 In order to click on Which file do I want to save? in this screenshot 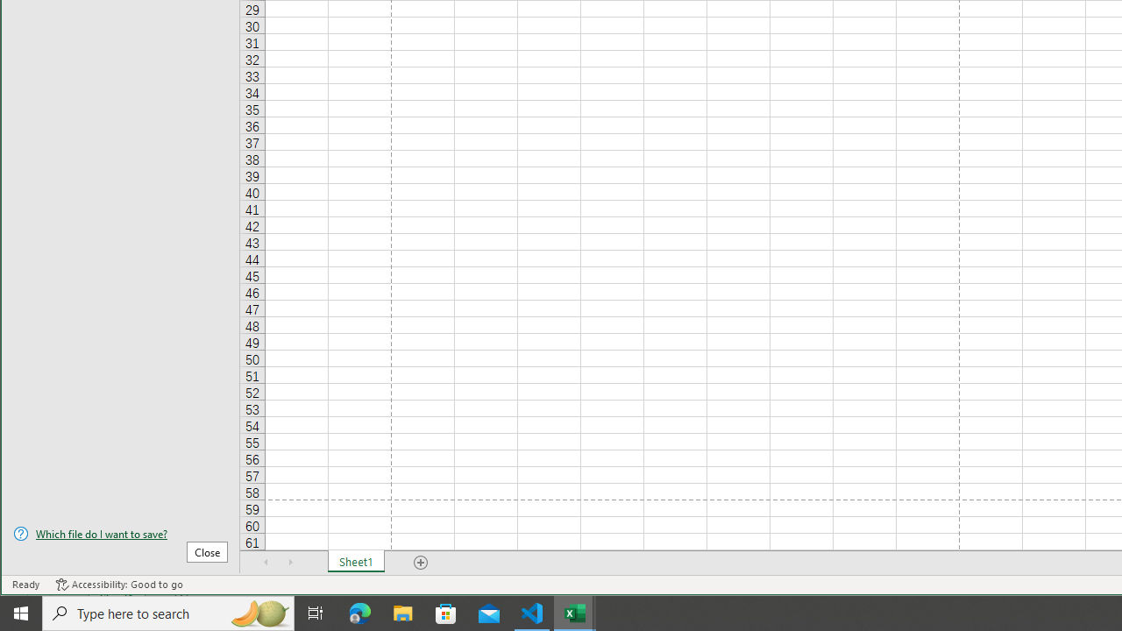, I will do `click(120, 534)`.